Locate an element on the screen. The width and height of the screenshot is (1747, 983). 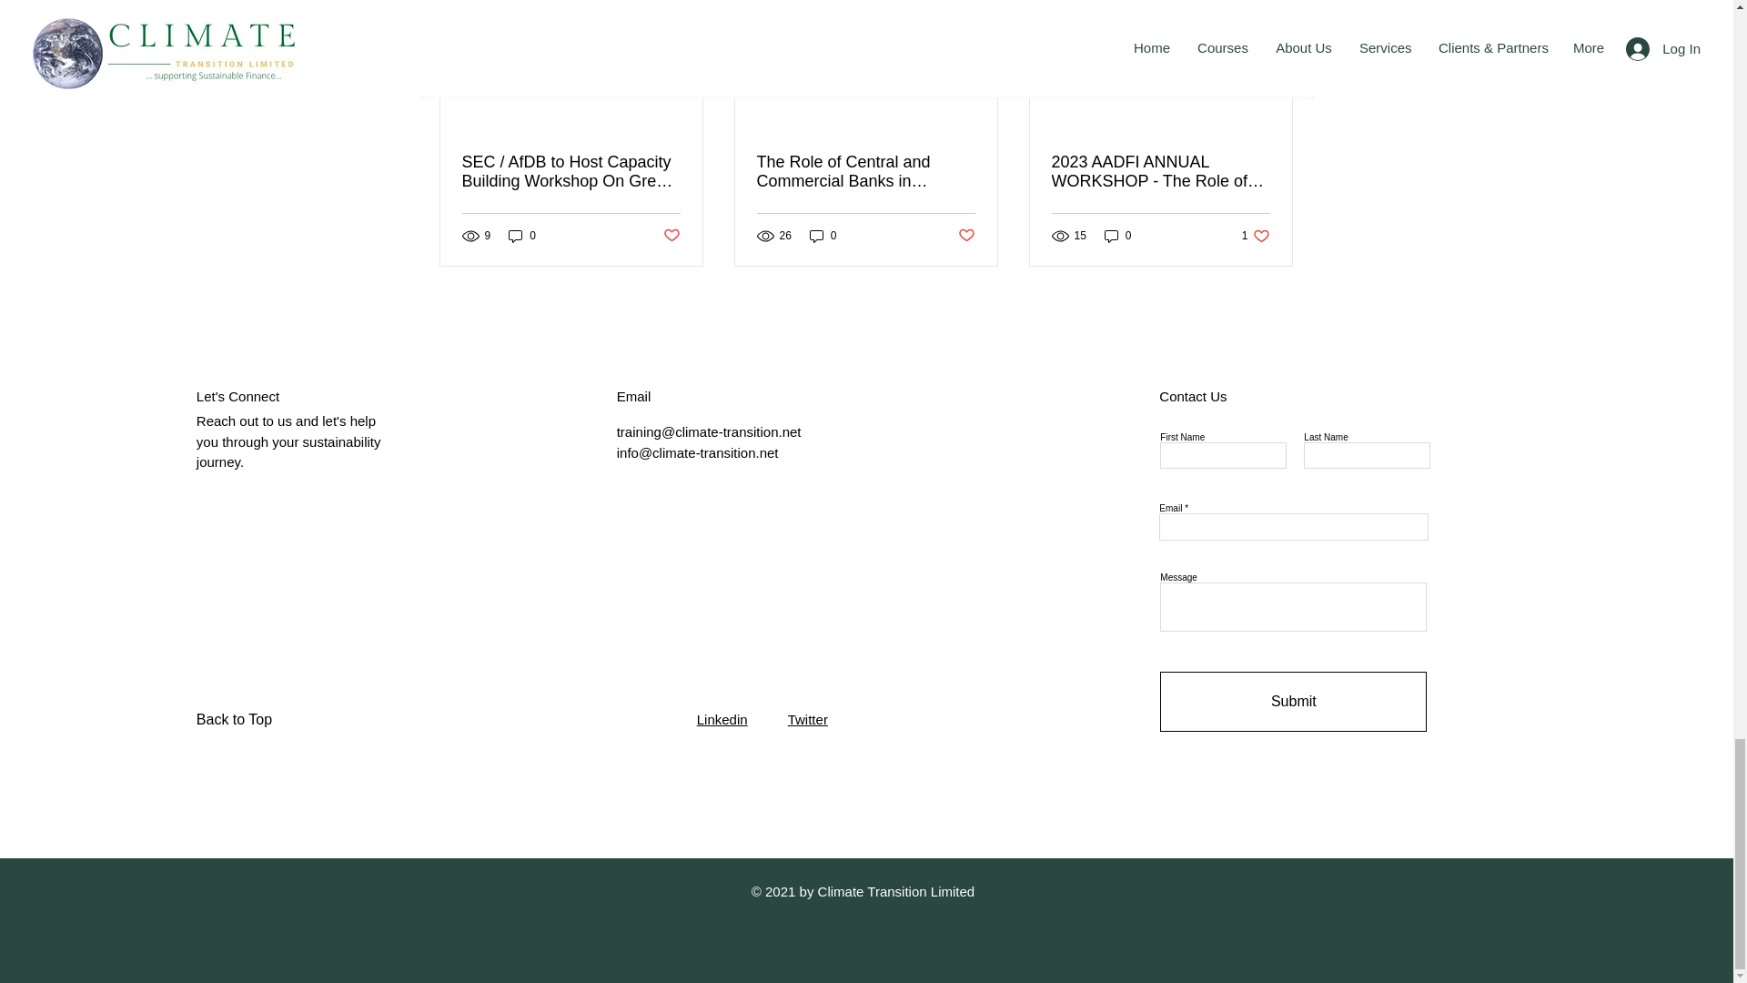
Post not marked as liked is located at coordinates (1256, 235).